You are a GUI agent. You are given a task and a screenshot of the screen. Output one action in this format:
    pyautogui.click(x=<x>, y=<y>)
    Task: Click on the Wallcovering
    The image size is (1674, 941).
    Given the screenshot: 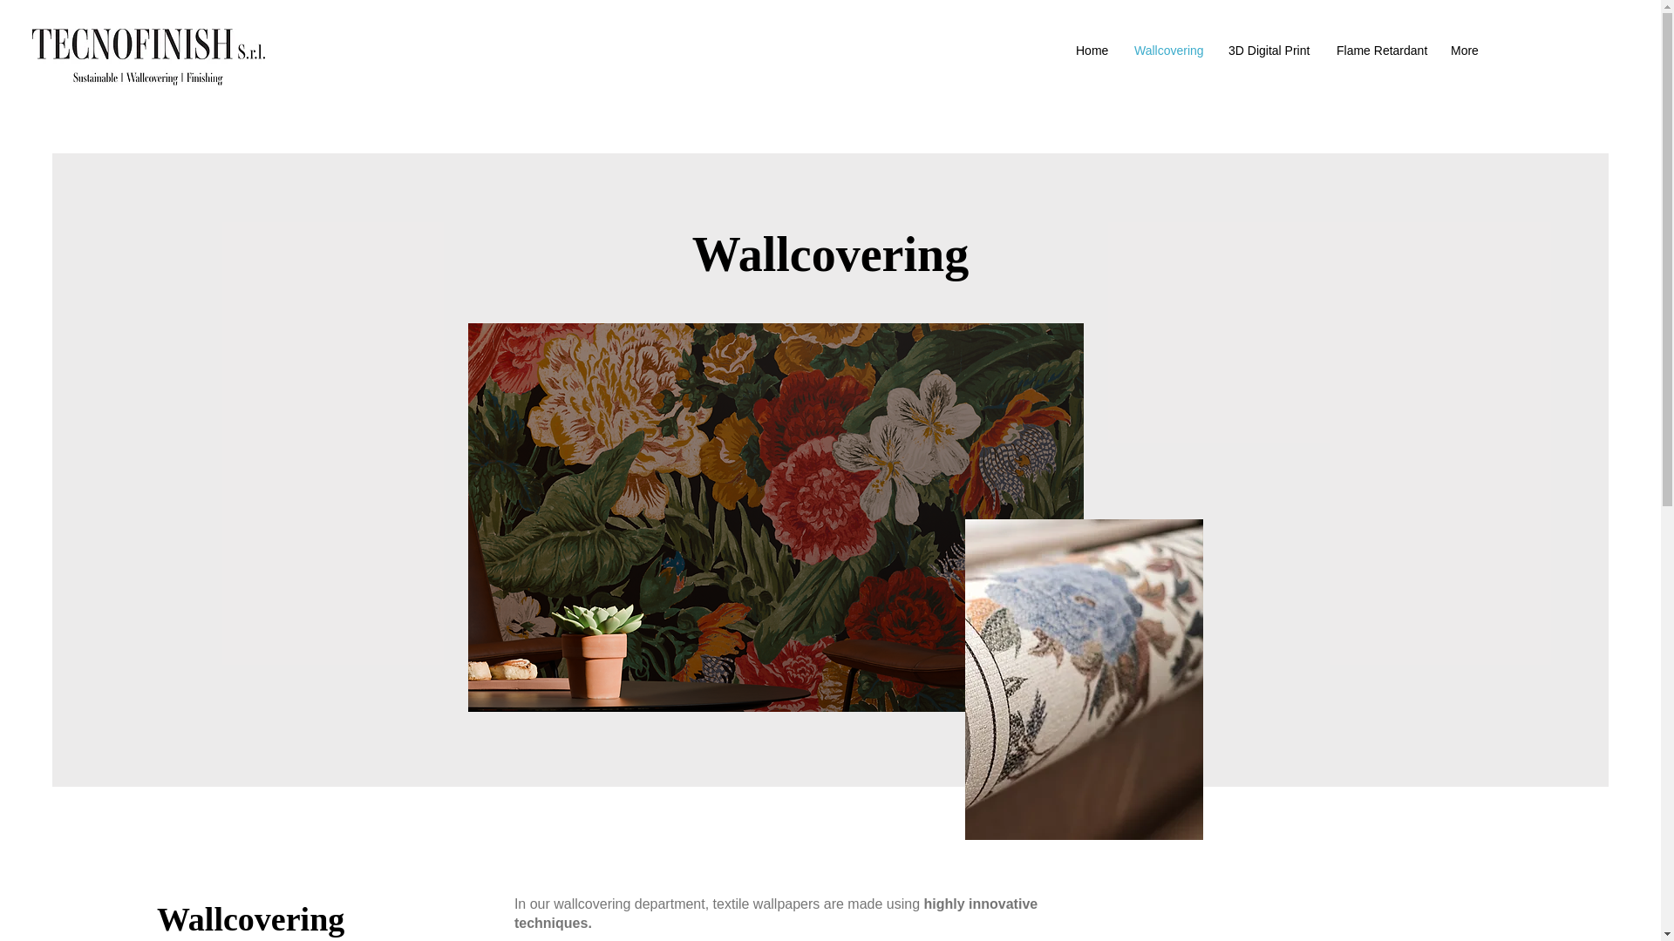 What is the action you would take?
    pyautogui.click(x=1168, y=51)
    